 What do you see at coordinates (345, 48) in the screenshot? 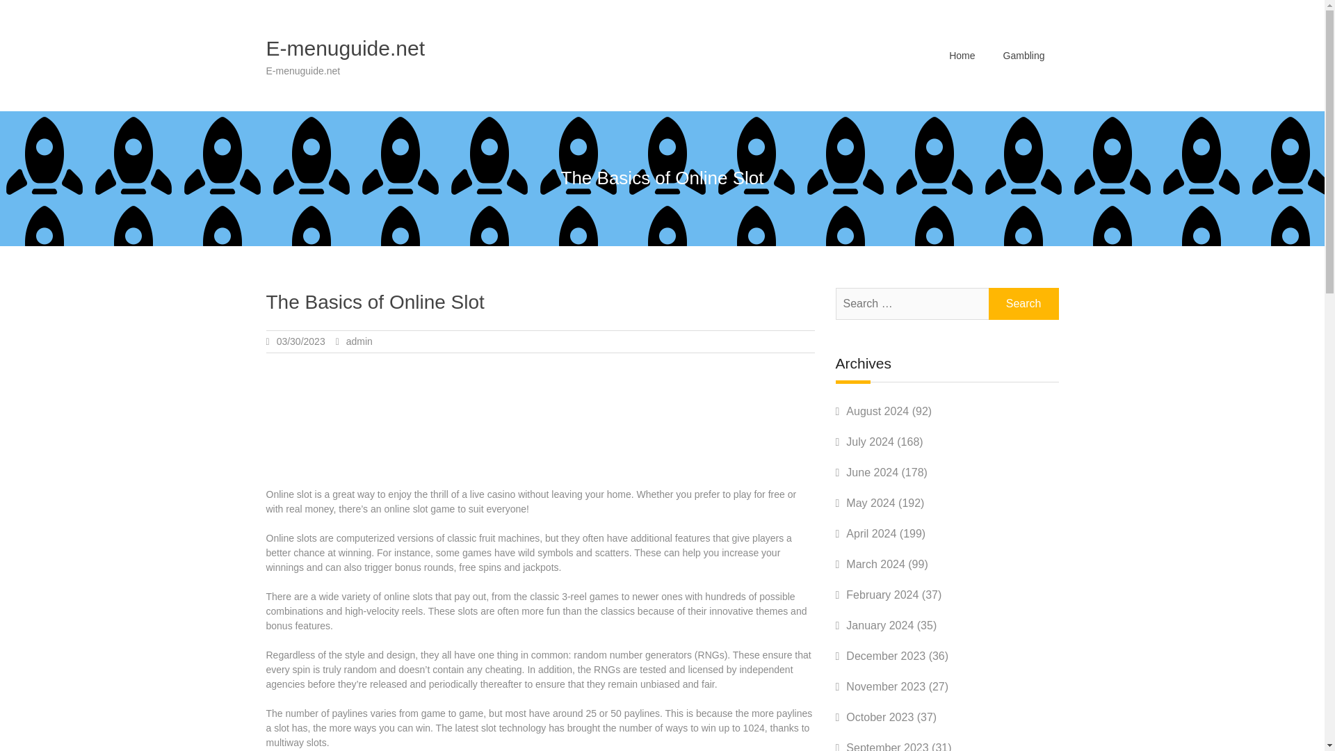
I see `E-menuguide.net` at bounding box center [345, 48].